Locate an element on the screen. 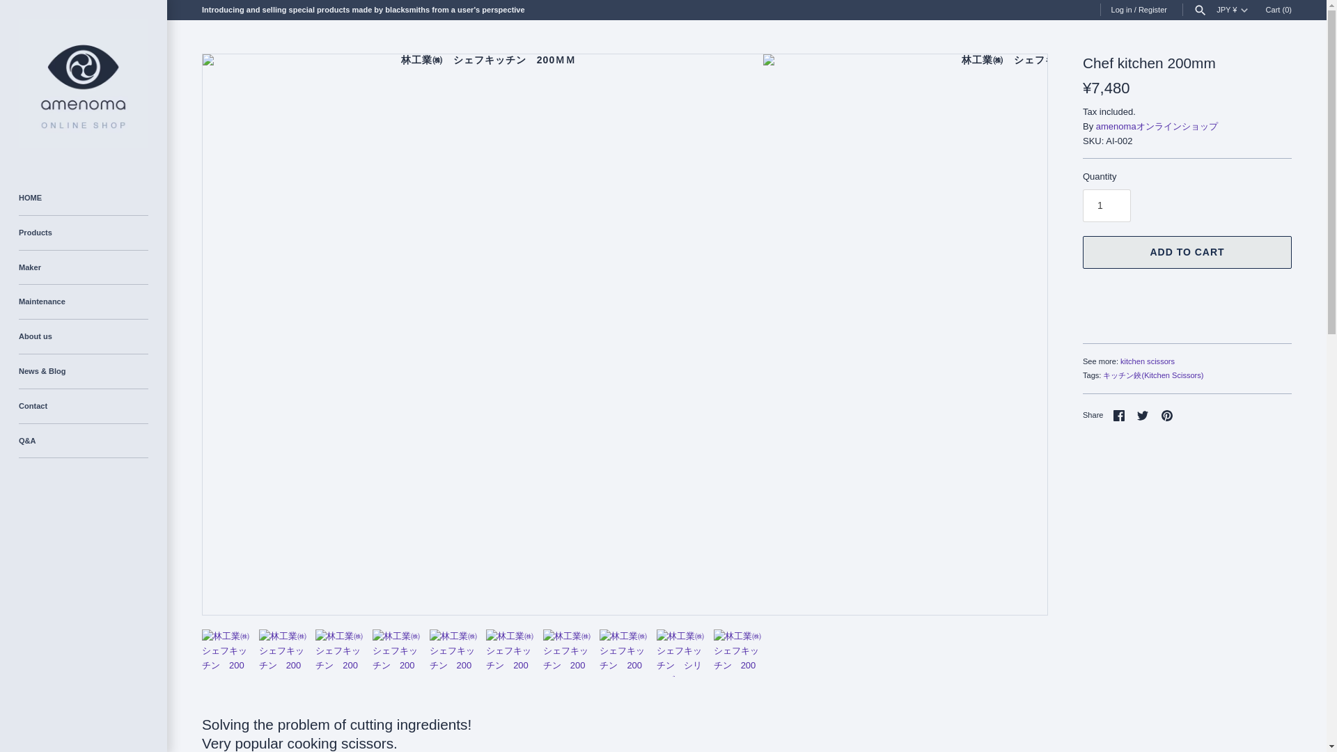 The height and width of the screenshot is (752, 1337). kitchen scissors is located at coordinates (1148, 361).